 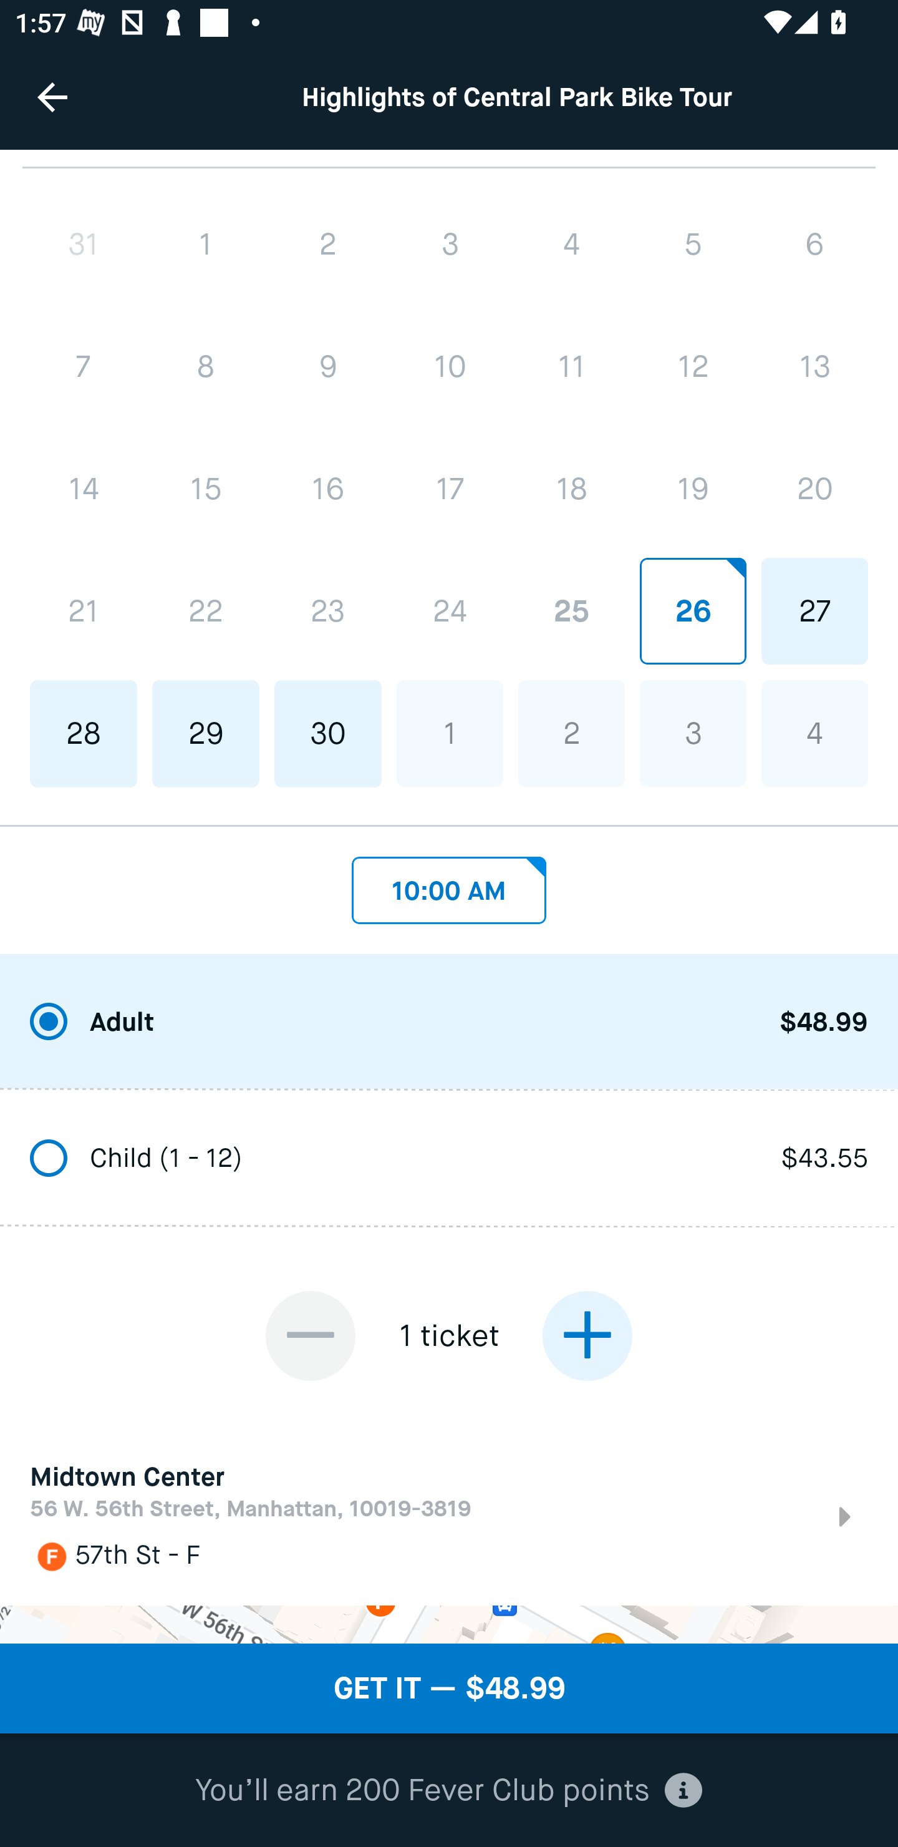 What do you see at coordinates (587, 1337) in the screenshot?
I see `increase` at bounding box center [587, 1337].